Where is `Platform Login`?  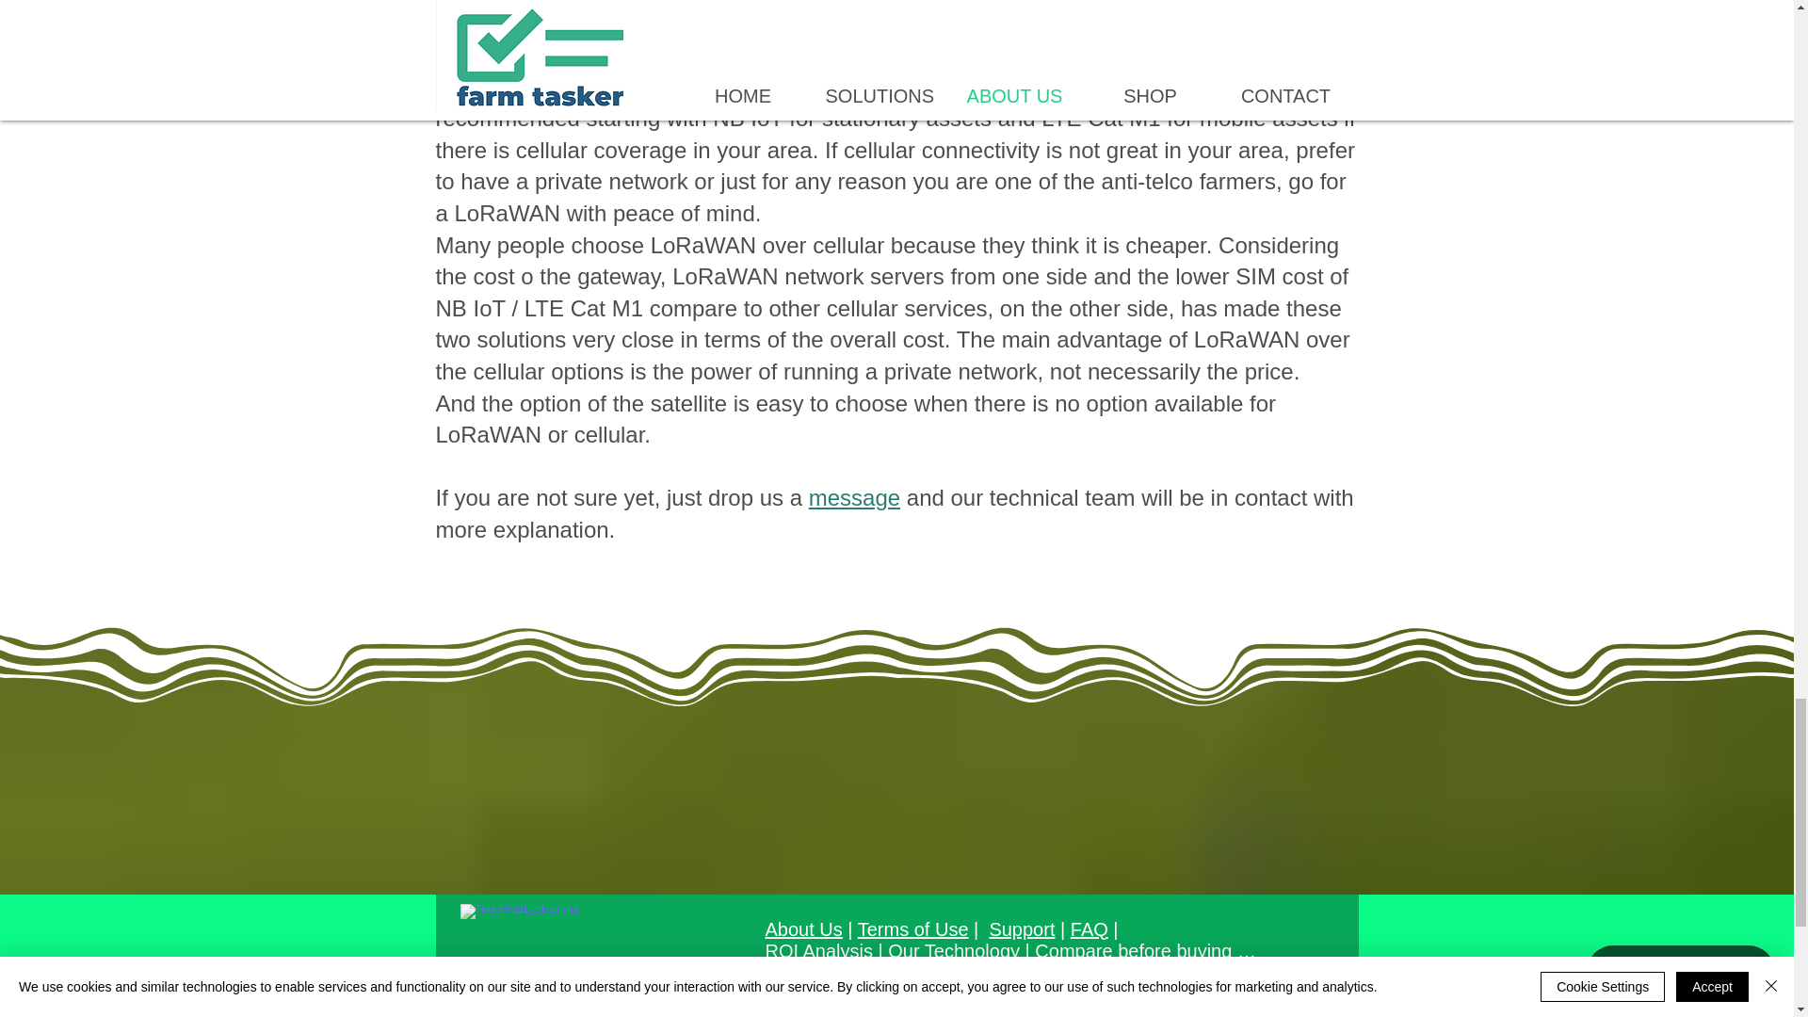 Platform Login is located at coordinates (991, 972).